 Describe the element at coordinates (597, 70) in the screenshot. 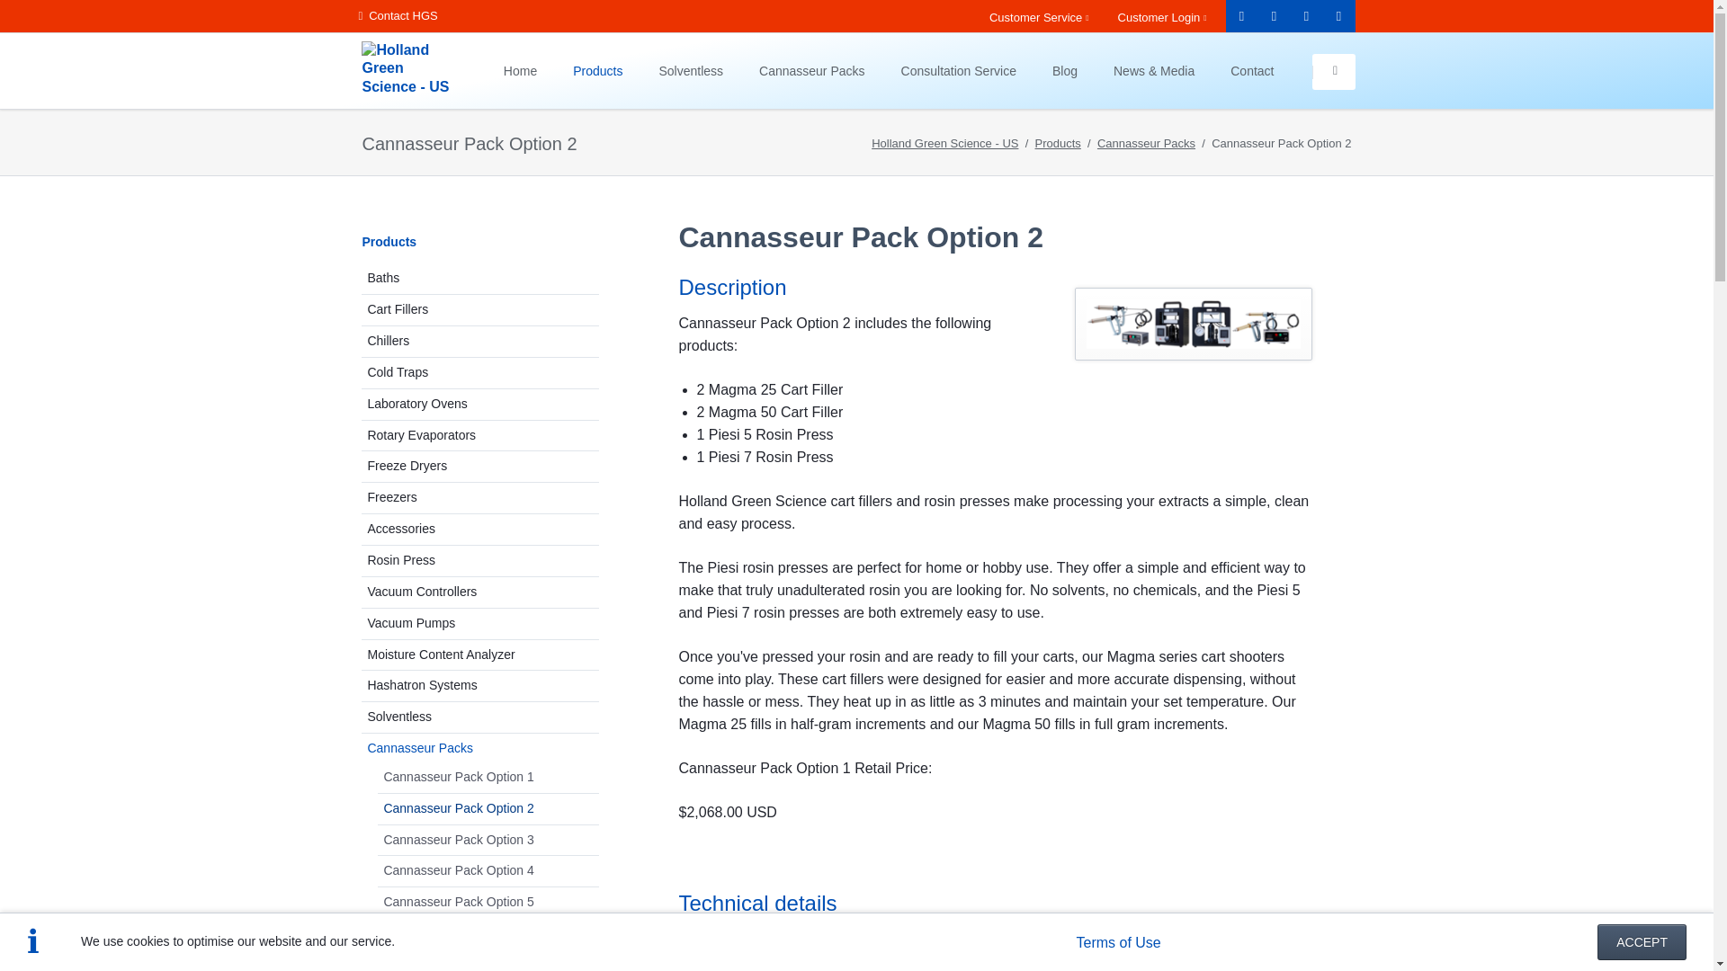

I see `Products` at that location.